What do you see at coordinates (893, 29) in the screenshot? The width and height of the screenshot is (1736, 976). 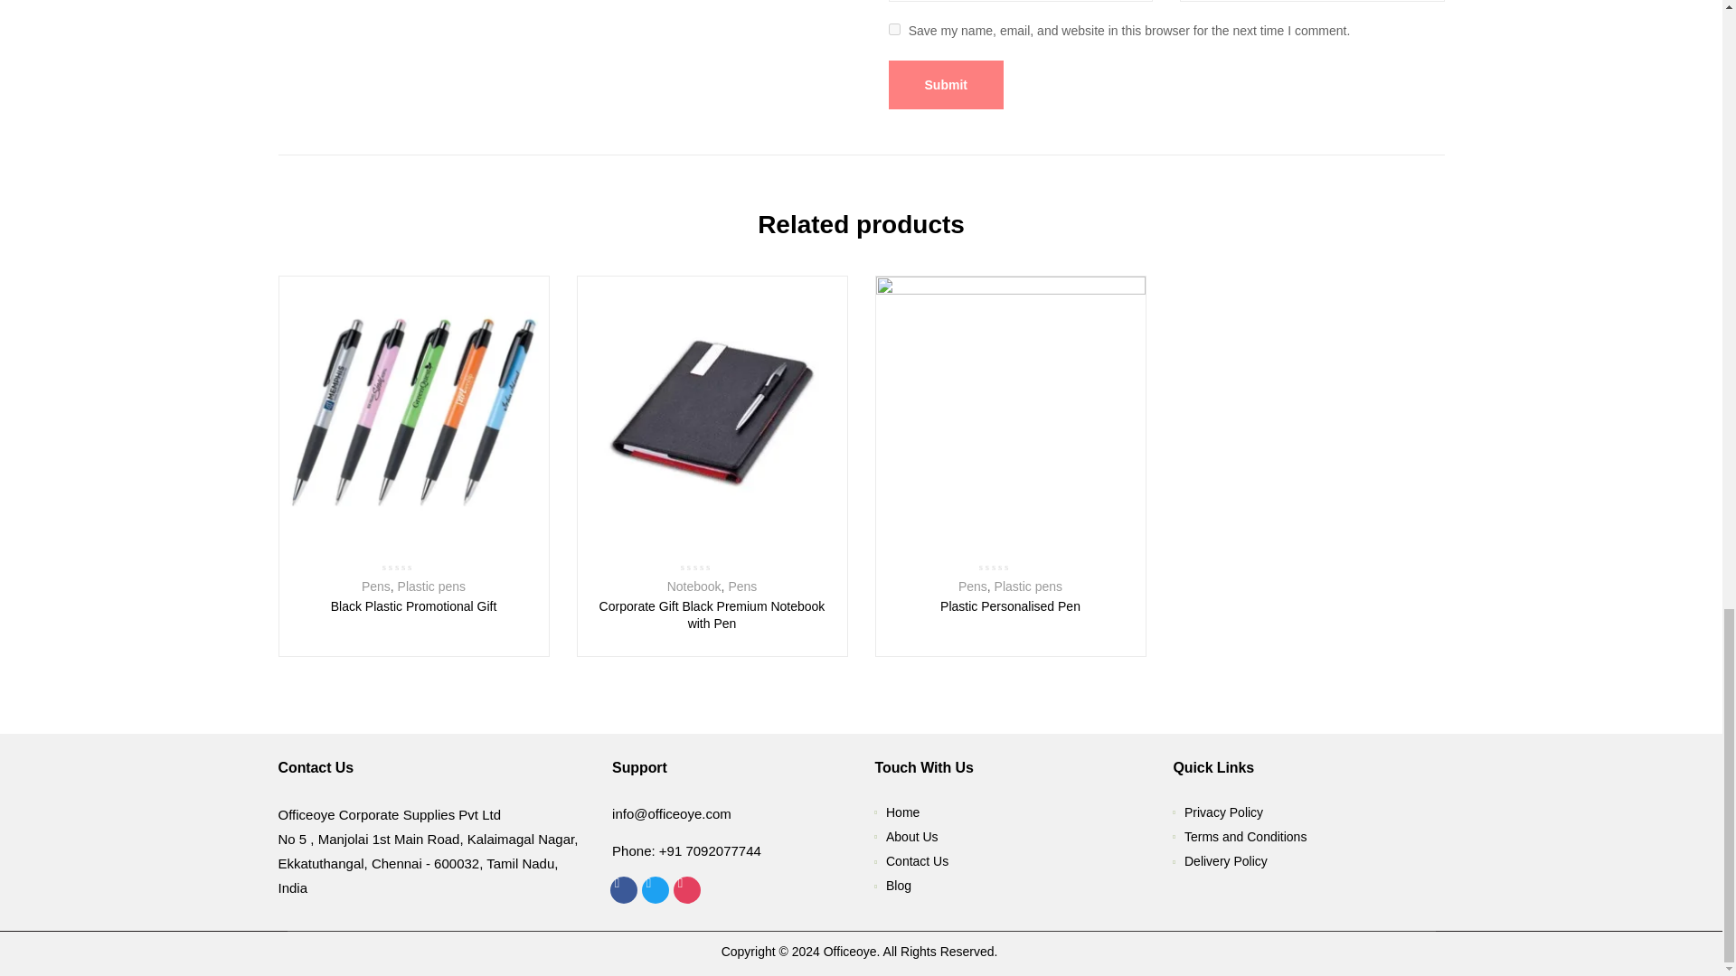 I see `yes` at bounding box center [893, 29].